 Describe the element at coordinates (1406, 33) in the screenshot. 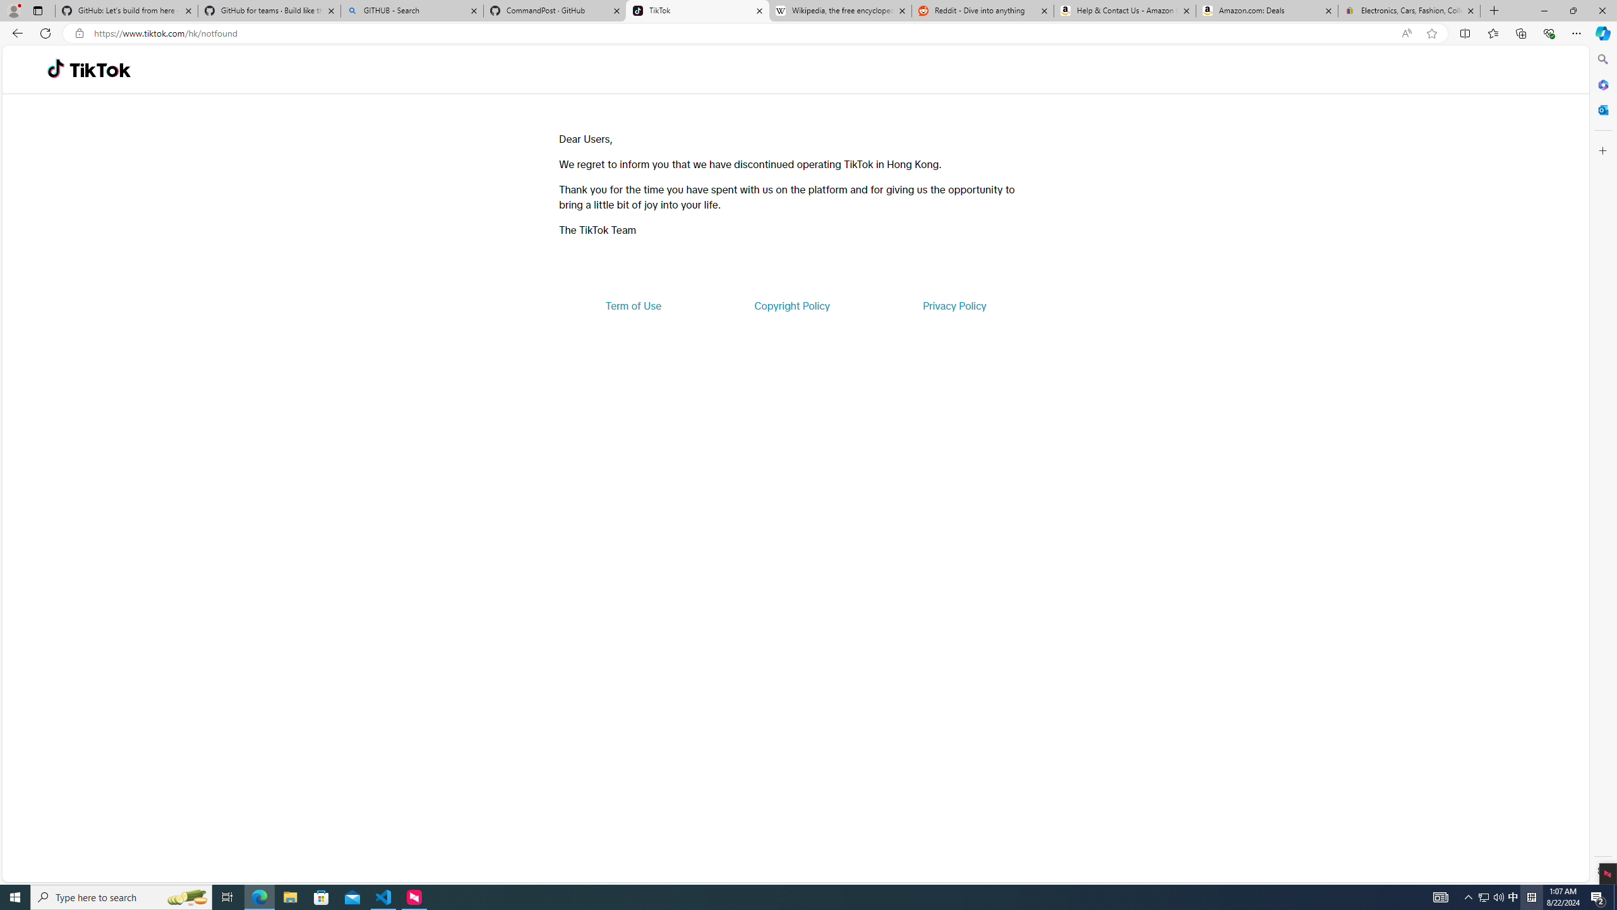

I see `Read aloud this page (Ctrl+Shift+U)` at that location.